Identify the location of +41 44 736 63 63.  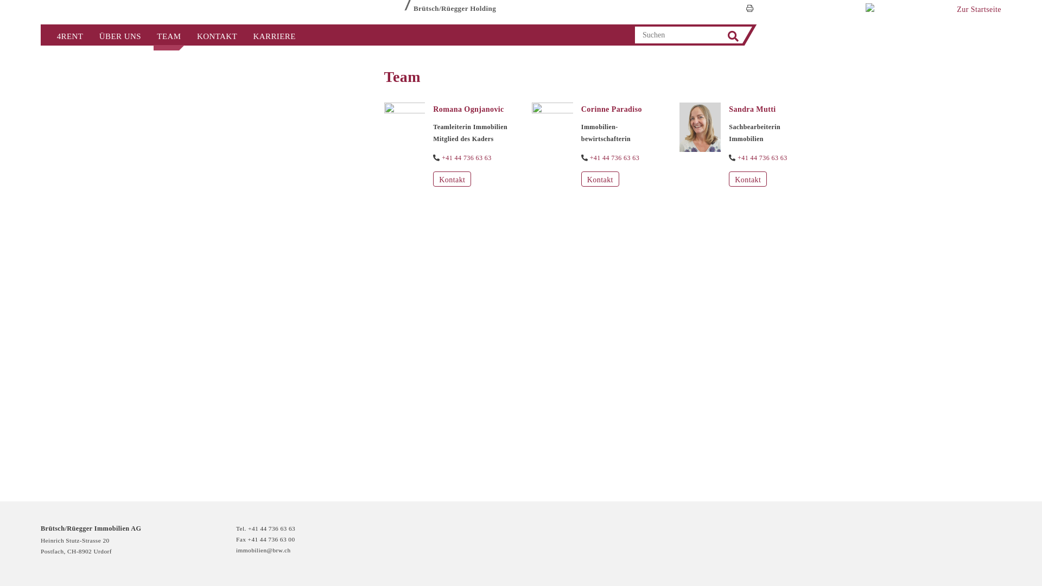
(467, 158).